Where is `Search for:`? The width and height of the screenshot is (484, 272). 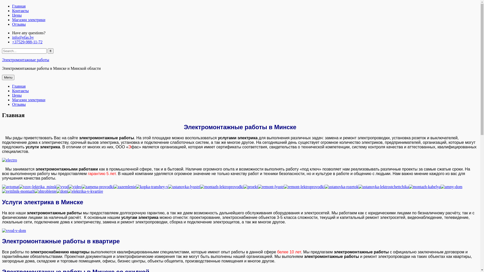
Search for: is located at coordinates (24, 51).